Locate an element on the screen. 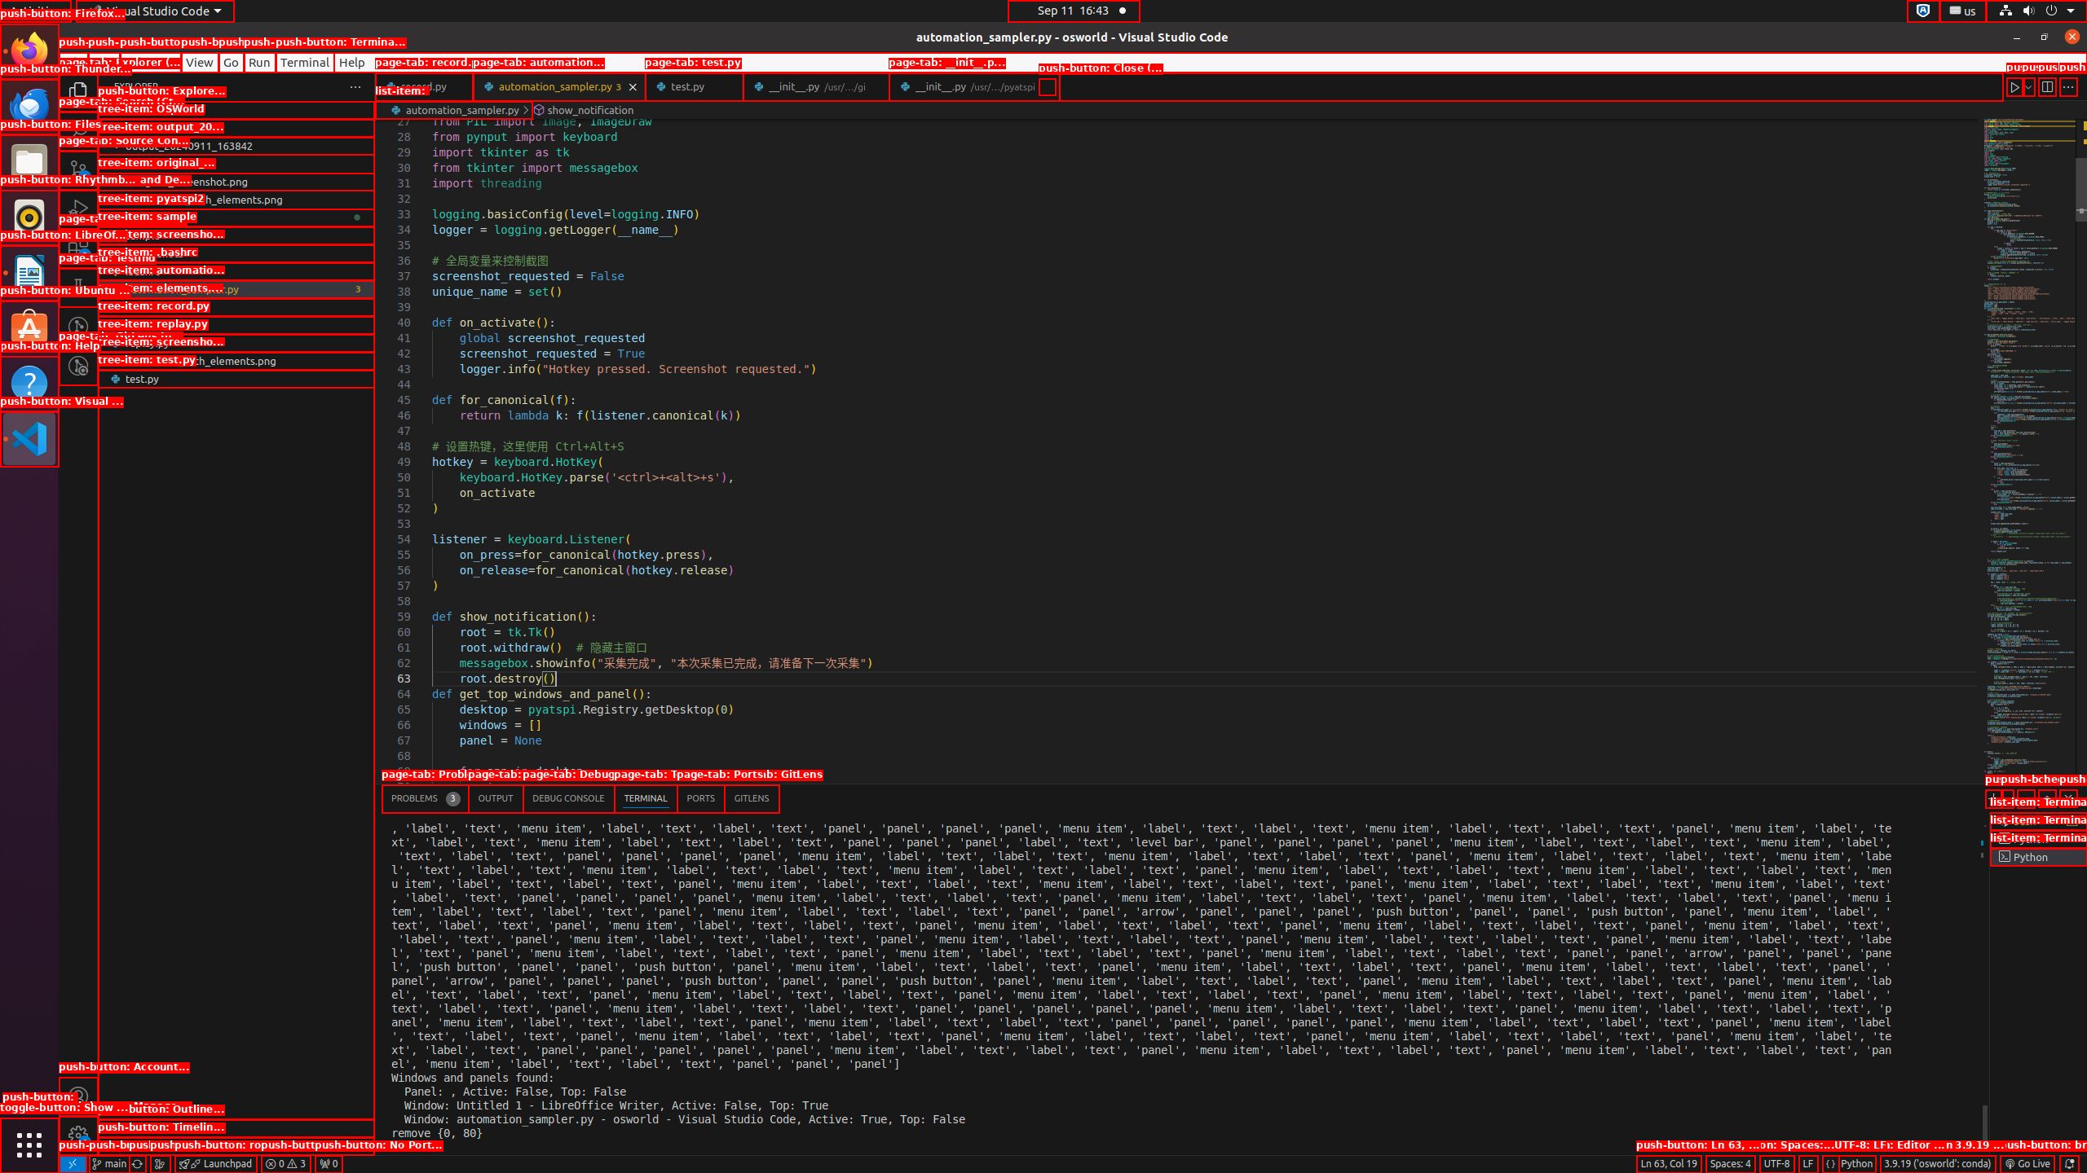 The height and width of the screenshot is (1173, 2087). Editor Language Status: Auto Import Completions: false, next: Type Checking: off is located at coordinates (1831, 1164).